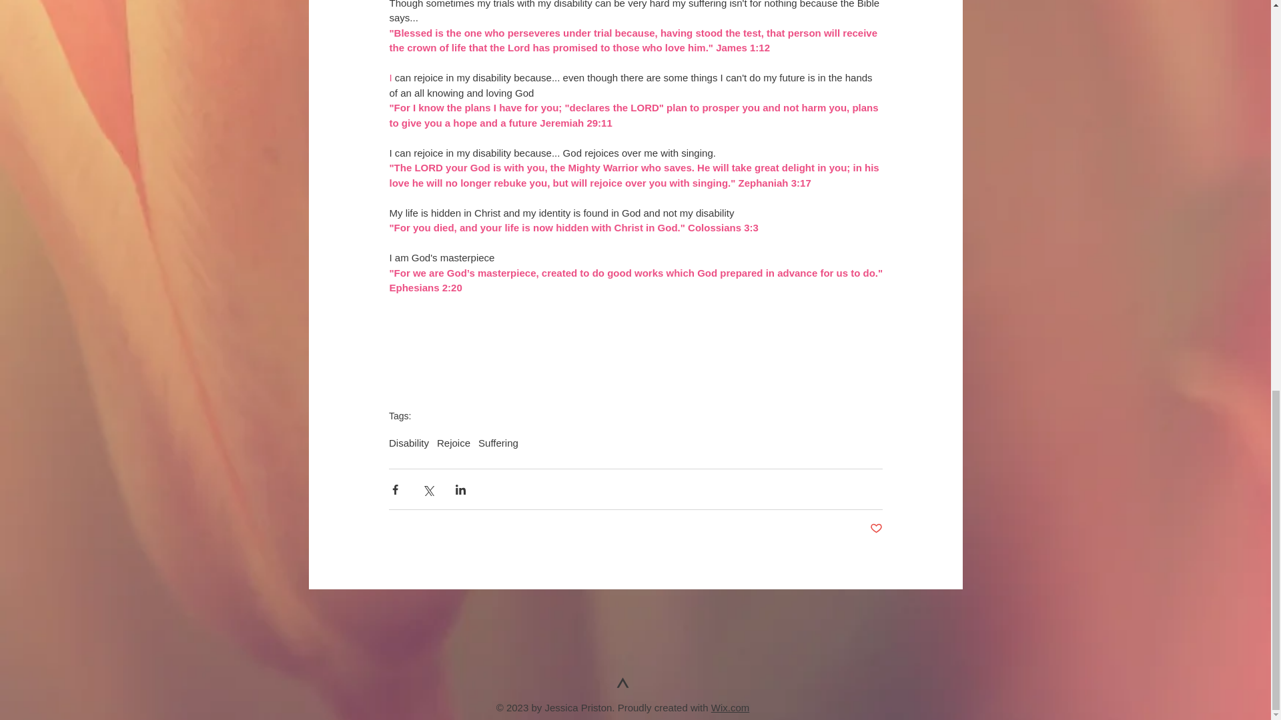  Describe the element at coordinates (453, 443) in the screenshot. I see `Rejoice` at that location.